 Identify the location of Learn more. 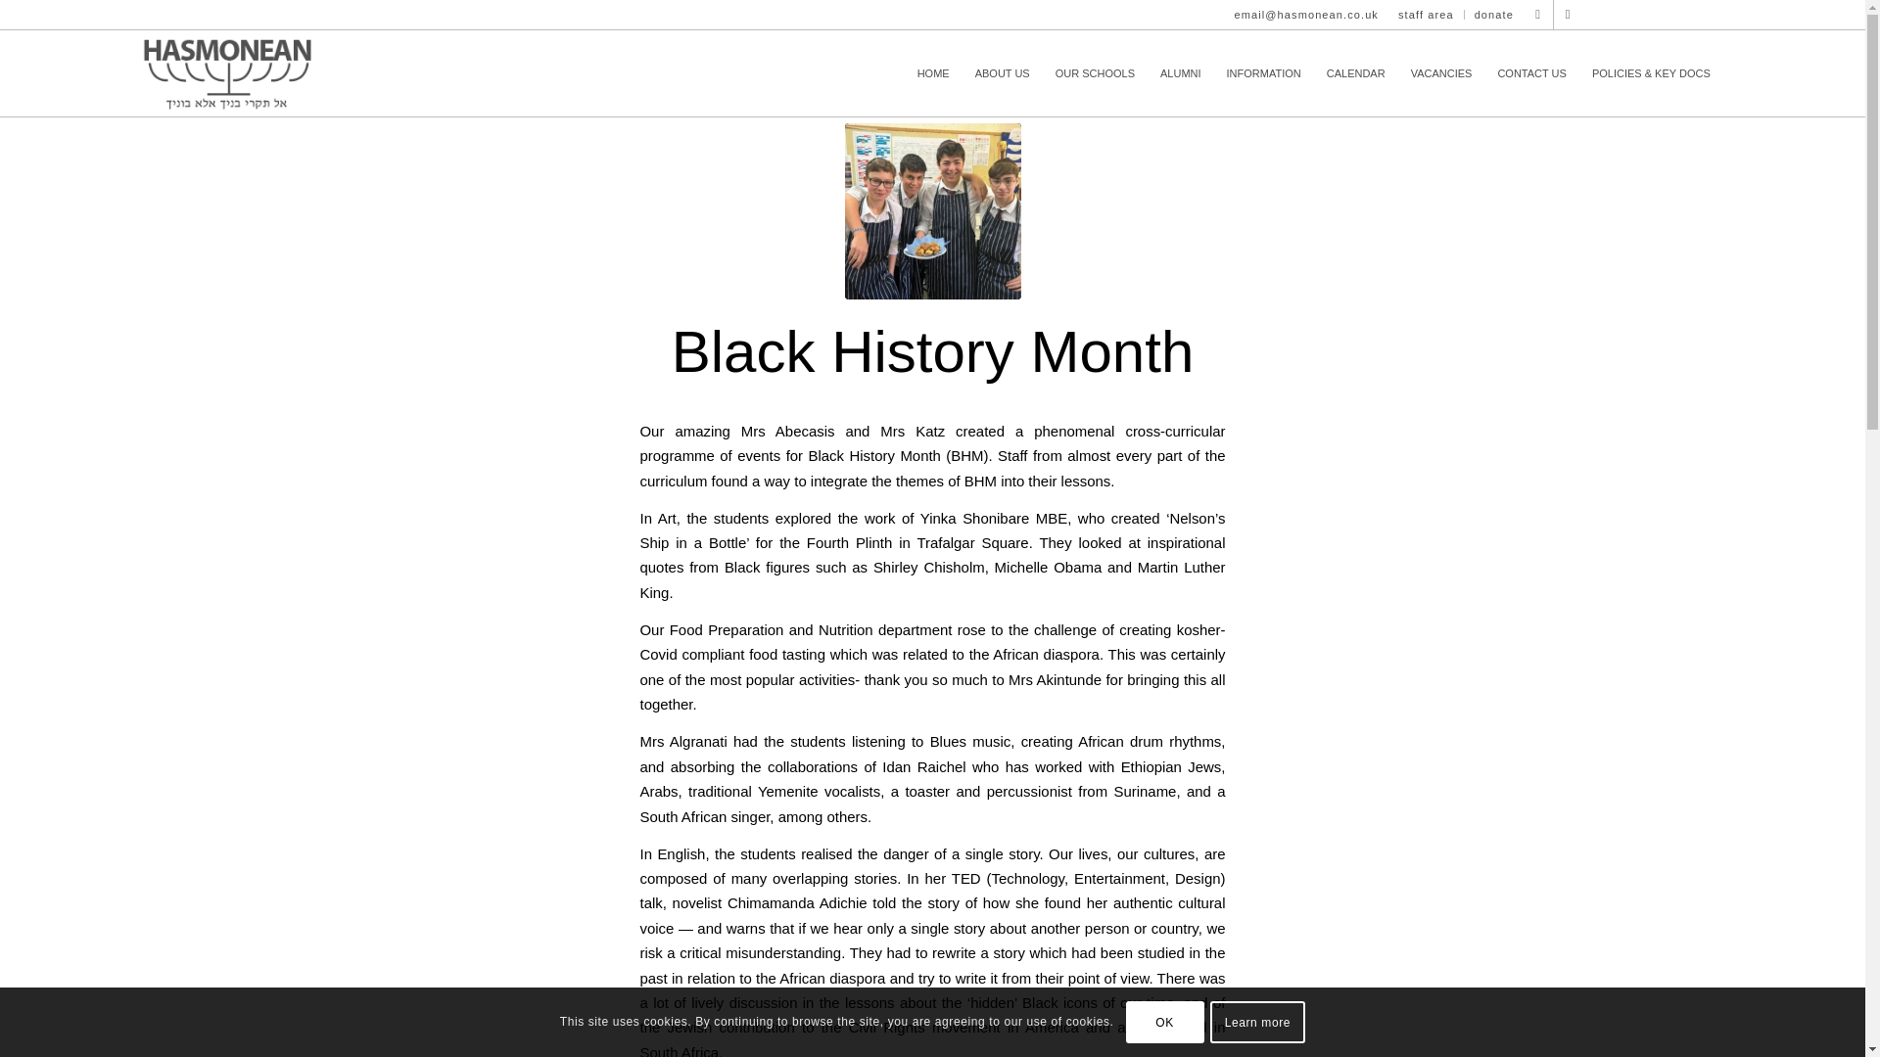
(1258, 1021).